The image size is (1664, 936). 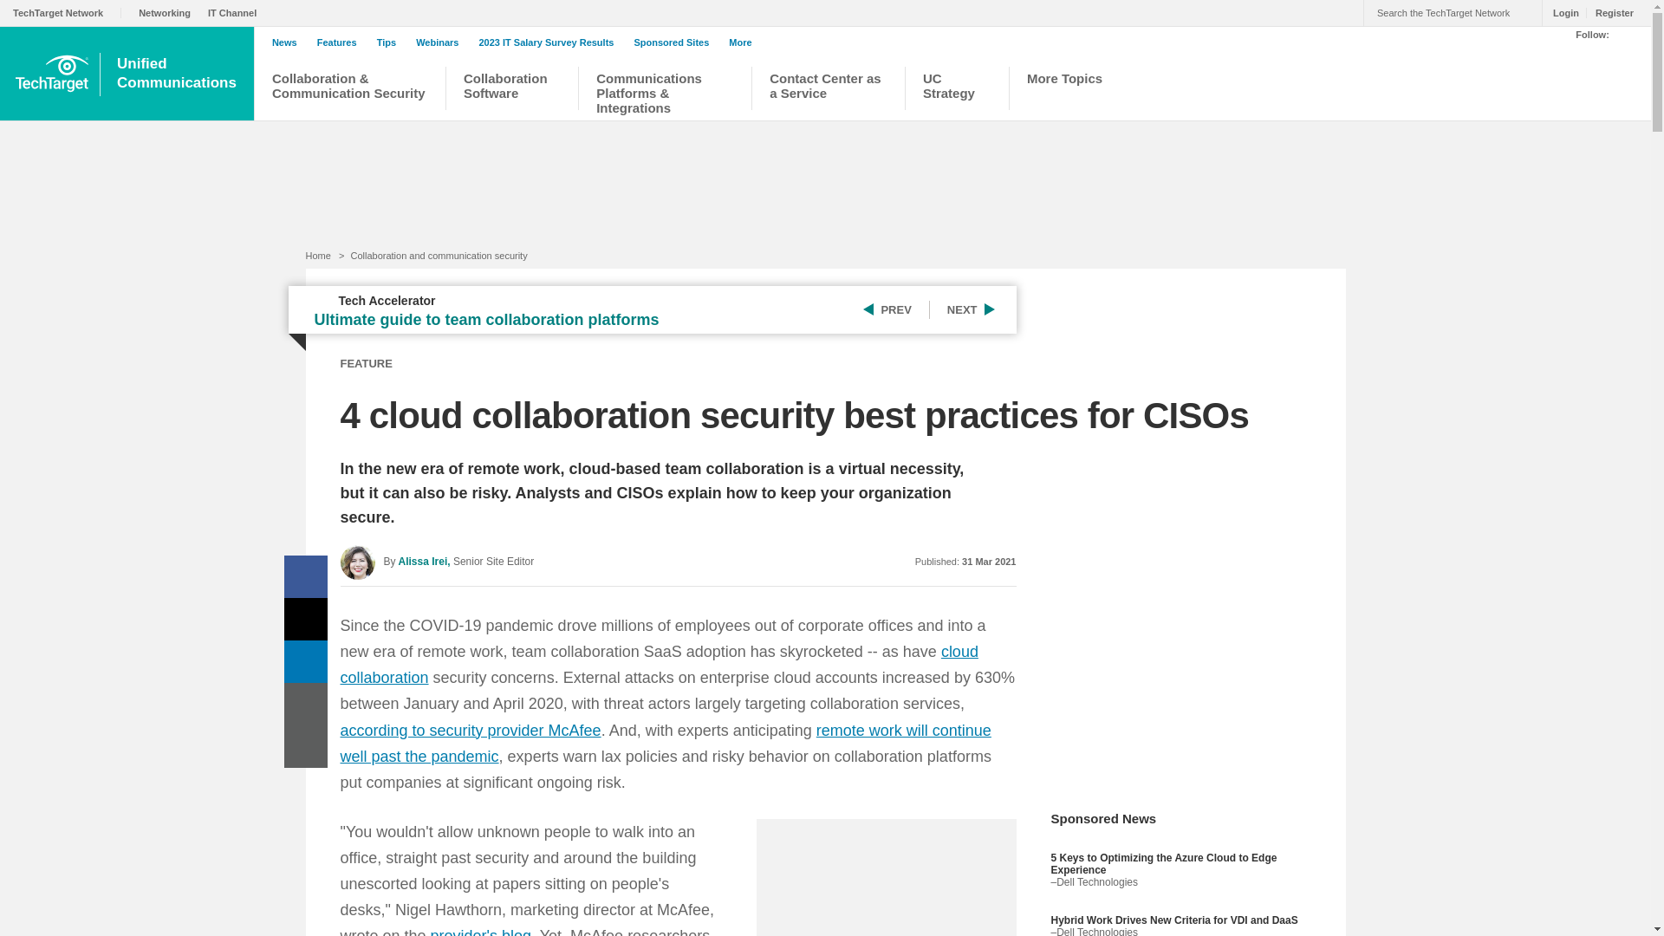 What do you see at coordinates (341, 42) in the screenshot?
I see `Features` at bounding box center [341, 42].